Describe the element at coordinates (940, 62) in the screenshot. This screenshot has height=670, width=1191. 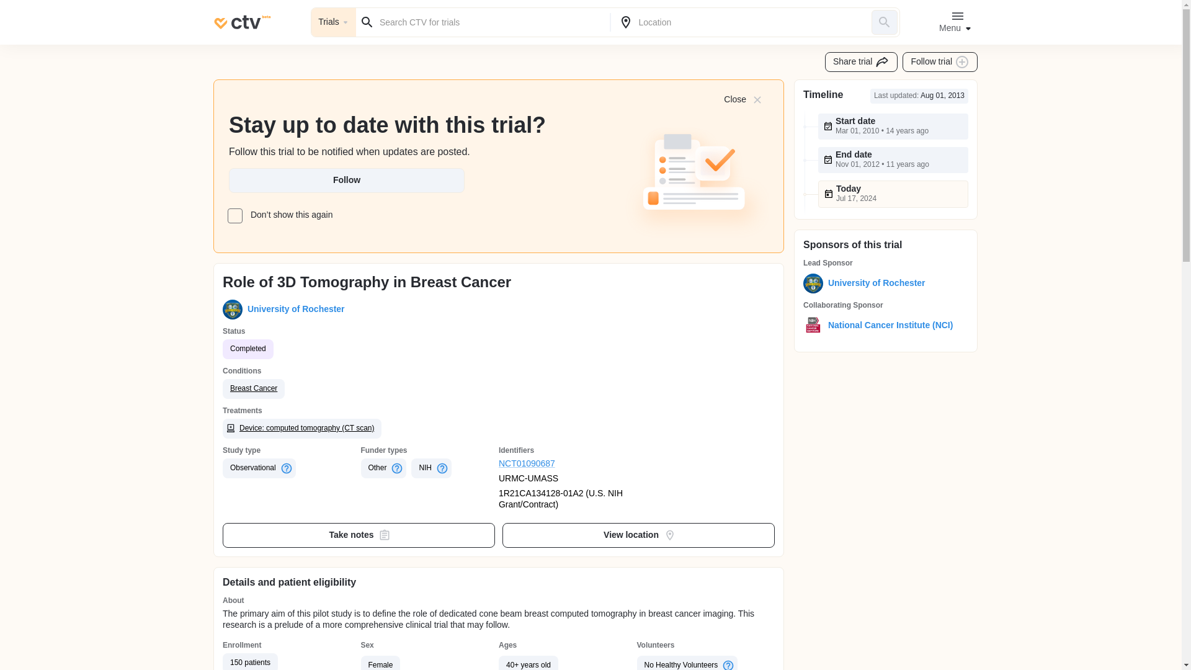
I see `Follow trial` at that location.